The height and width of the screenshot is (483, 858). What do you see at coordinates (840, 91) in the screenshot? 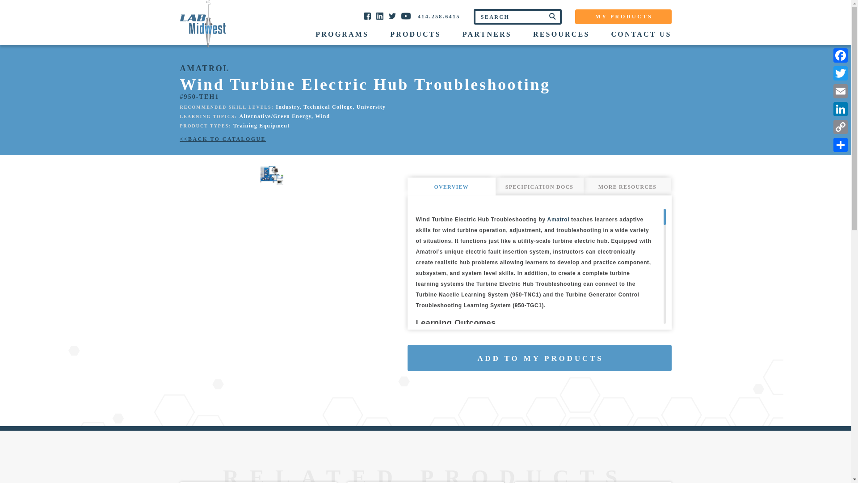
I see `Email` at bounding box center [840, 91].